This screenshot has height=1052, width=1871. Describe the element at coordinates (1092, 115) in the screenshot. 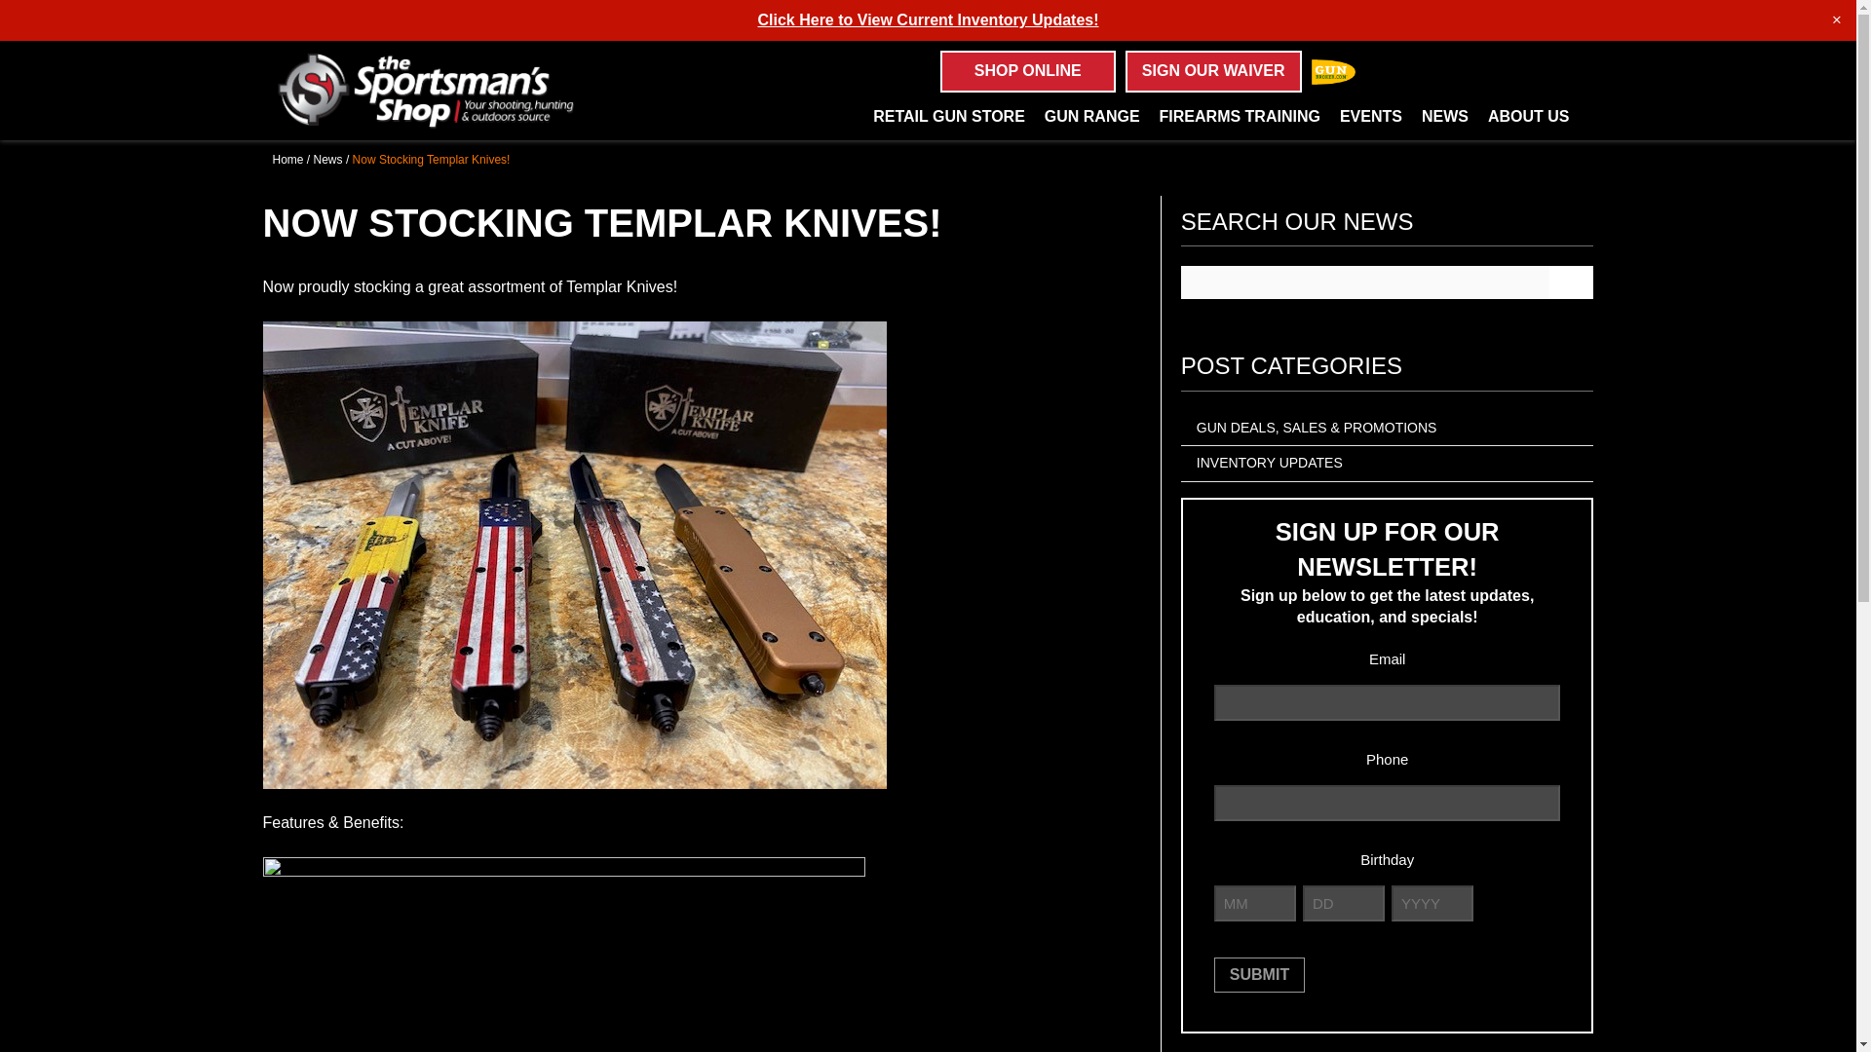

I see `GUN RANGE` at that location.